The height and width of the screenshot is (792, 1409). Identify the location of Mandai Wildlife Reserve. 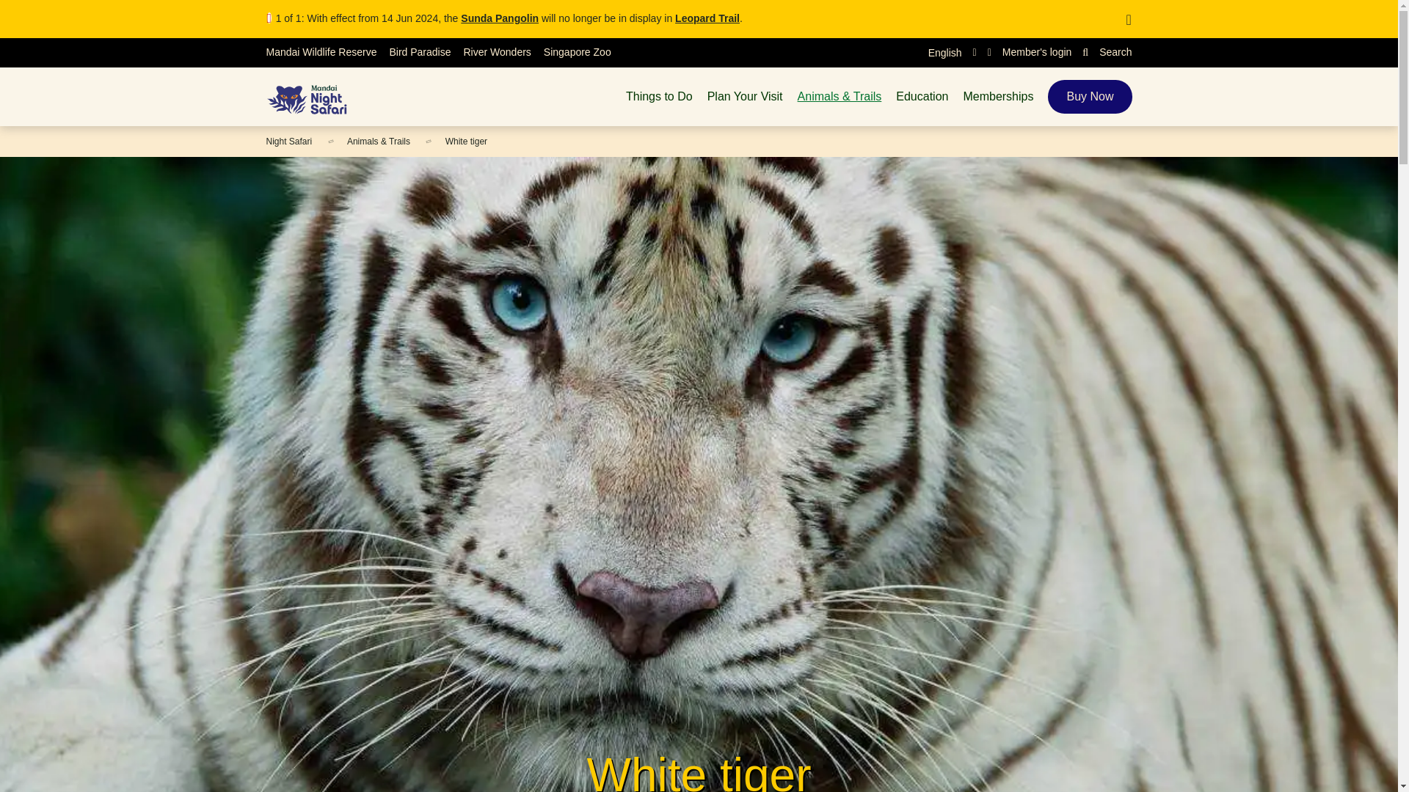
(321, 52).